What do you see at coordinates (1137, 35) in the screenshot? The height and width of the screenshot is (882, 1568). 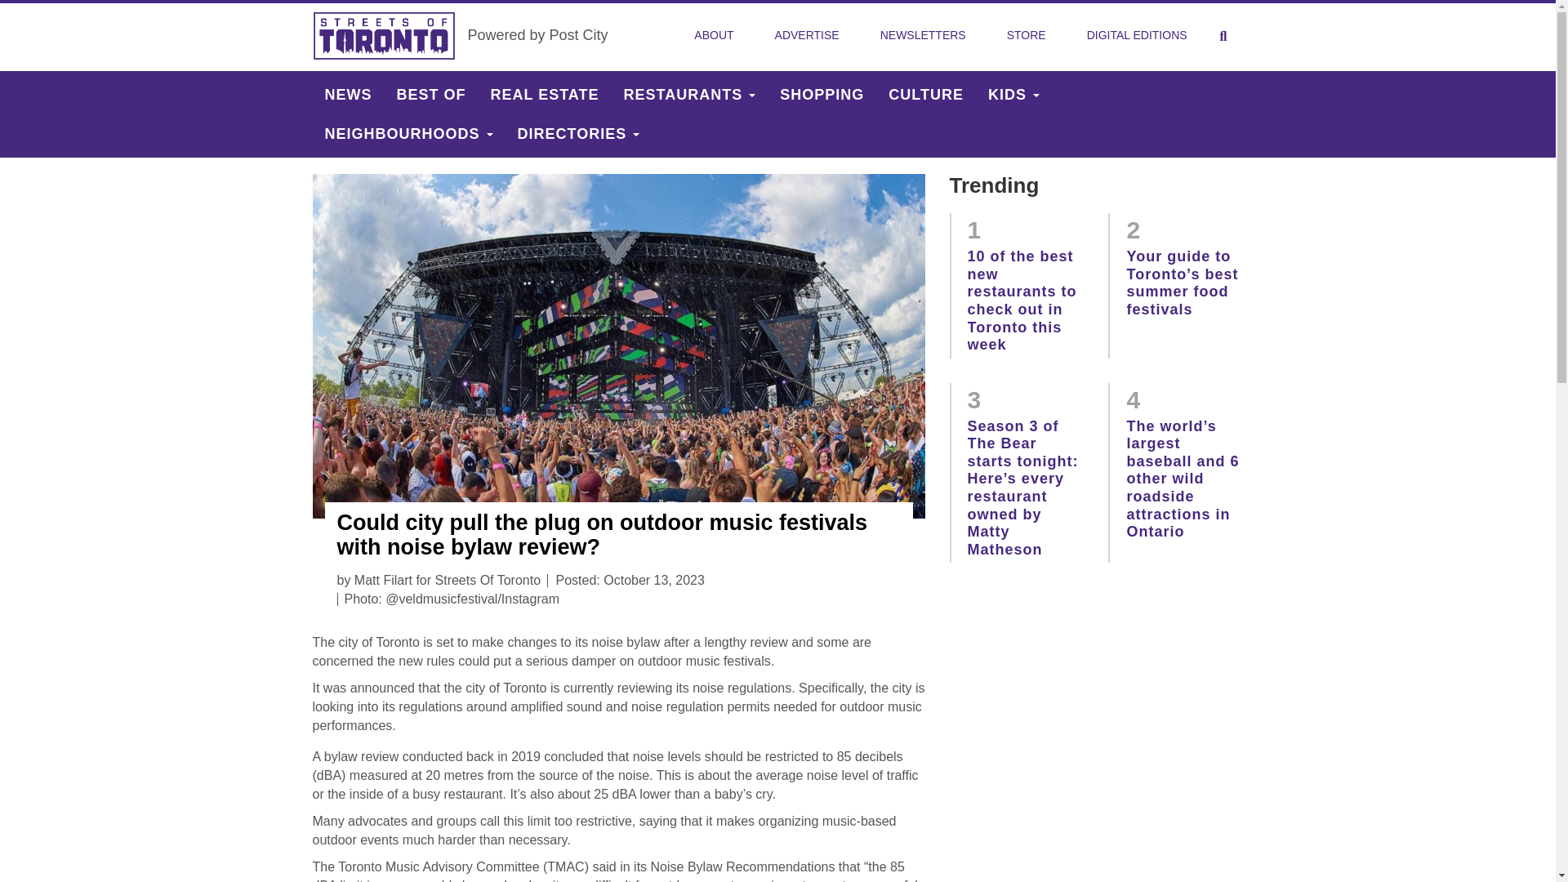 I see `DIGITAL EDITIONS` at bounding box center [1137, 35].